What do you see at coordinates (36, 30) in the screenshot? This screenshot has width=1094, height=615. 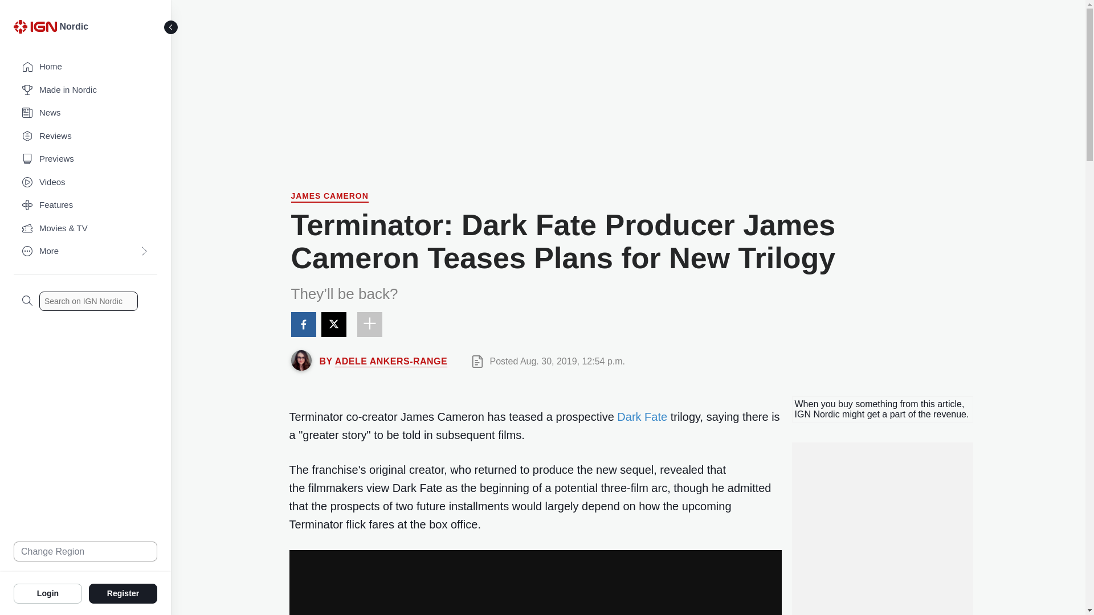 I see `IGN Logo` at bounding box center [36, 30].